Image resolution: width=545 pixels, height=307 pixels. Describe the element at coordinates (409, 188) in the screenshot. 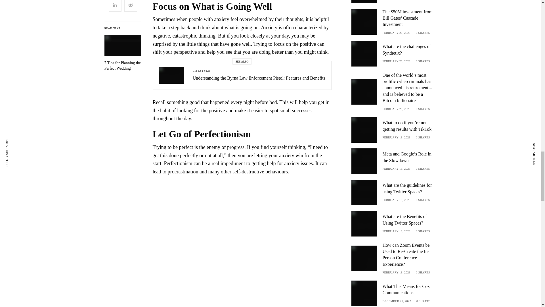

I see `What are the guidelines for using Twitter Spaces?` at that location.